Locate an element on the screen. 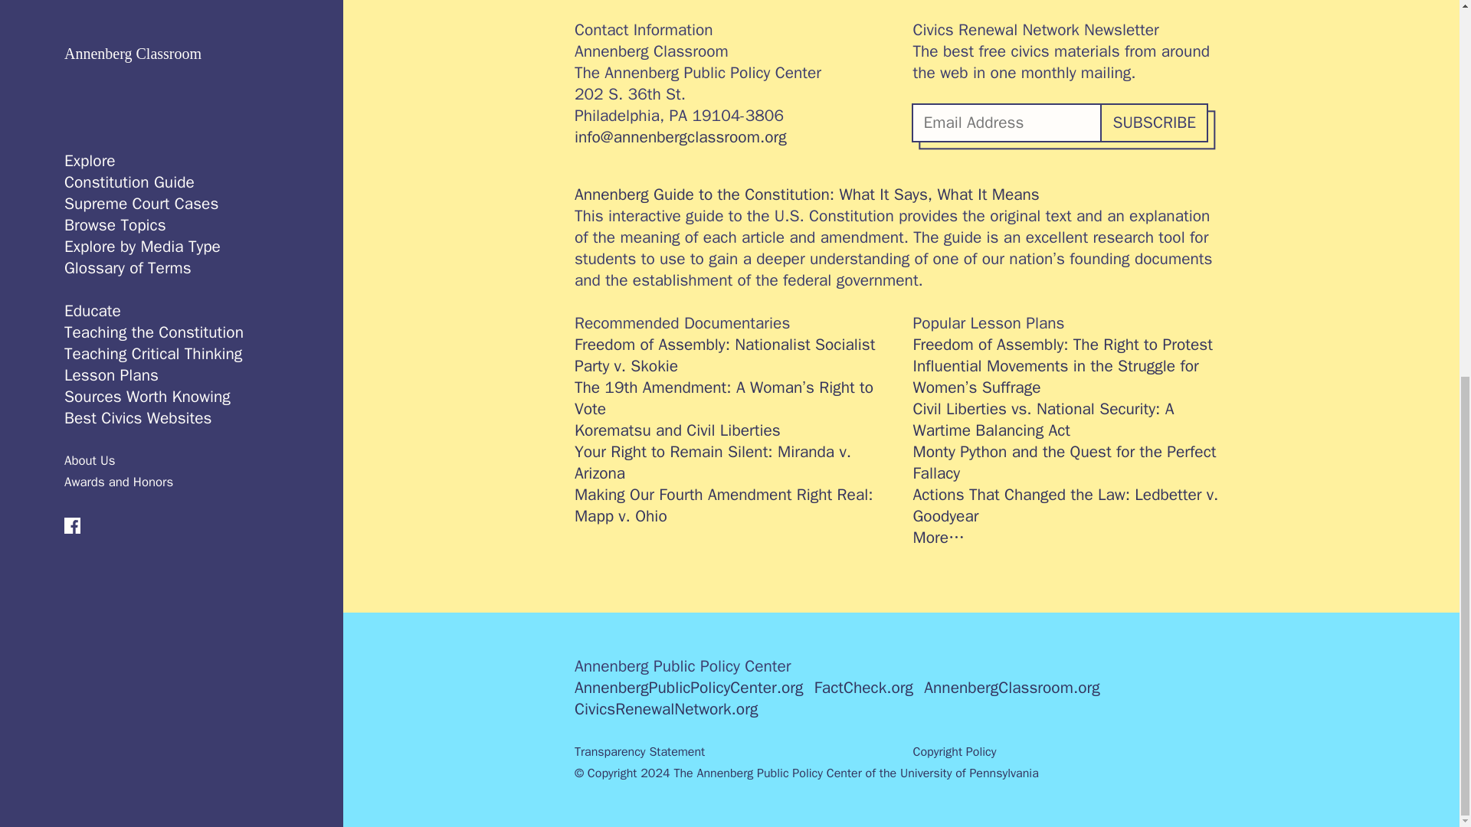 The image size is (1471, 827). Actions That Changed the Law: Ledbetter v. Goodyear is located at coordinates (1071, 505).